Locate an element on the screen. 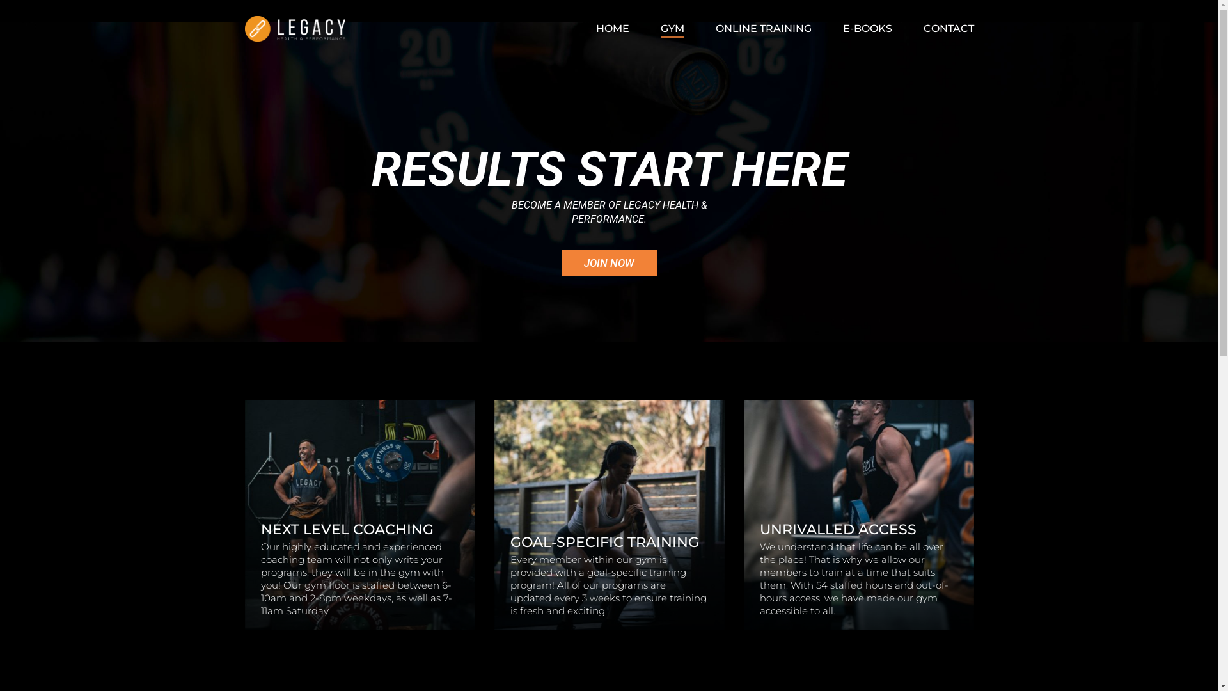 This screenshot has height=691, width=1228. E-BOOKS is located at coordinates (867, 28).